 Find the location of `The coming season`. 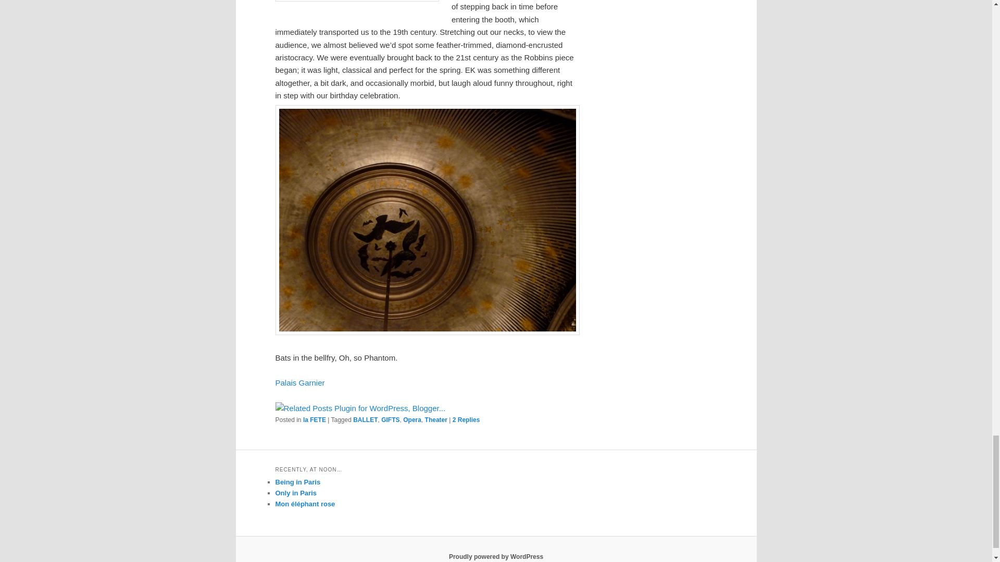

The coming season is located at coordinates (299, 382).